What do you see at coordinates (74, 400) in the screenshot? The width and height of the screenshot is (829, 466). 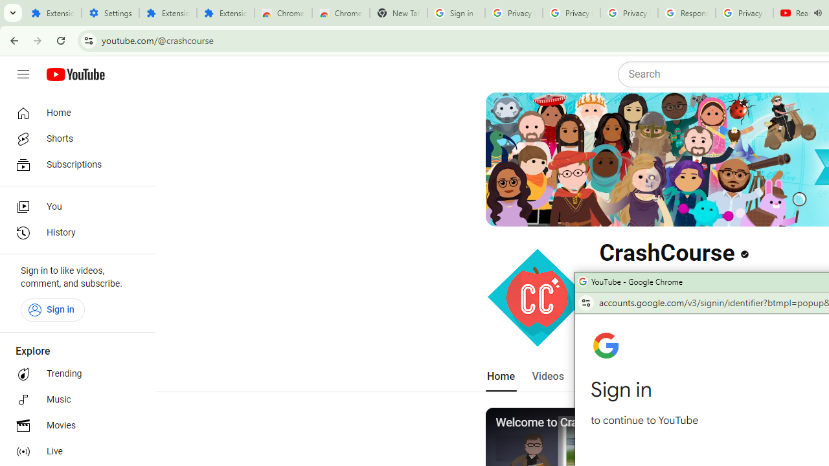 I see `Music` at bounding box center [74, 400].